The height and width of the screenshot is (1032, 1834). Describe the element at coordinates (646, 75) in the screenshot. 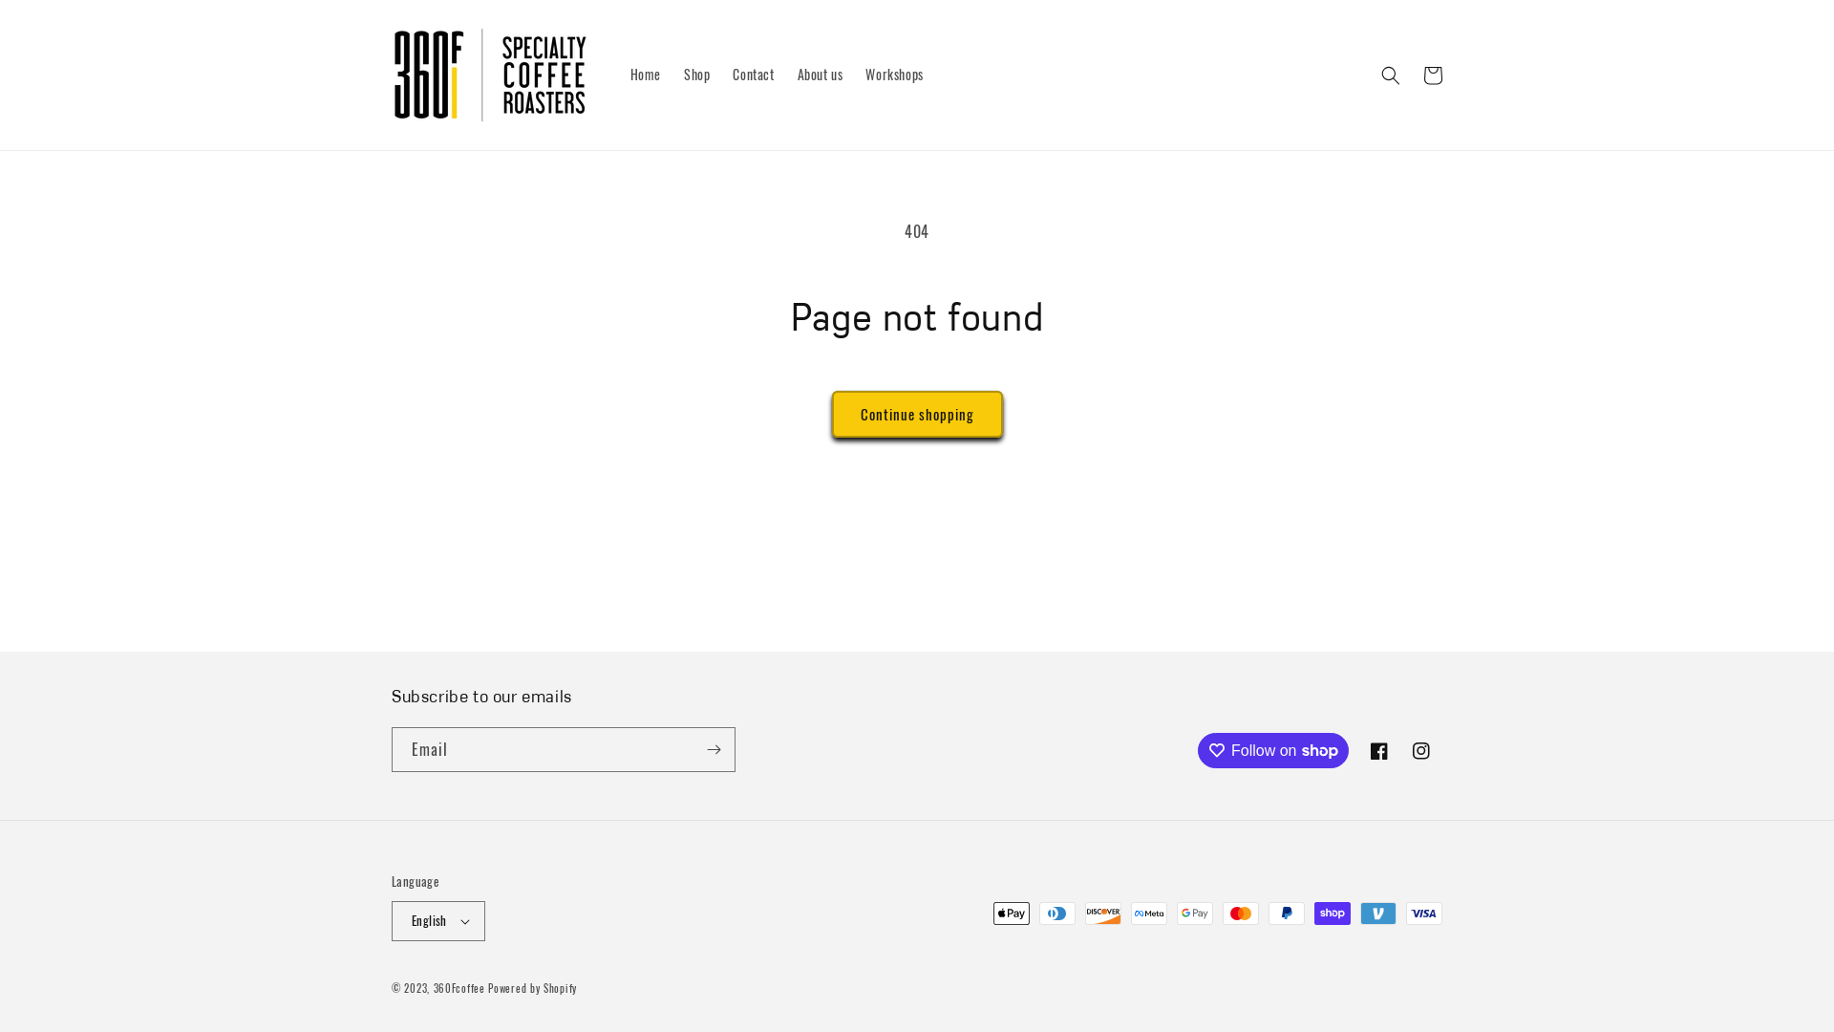

I see `Home` at that location.